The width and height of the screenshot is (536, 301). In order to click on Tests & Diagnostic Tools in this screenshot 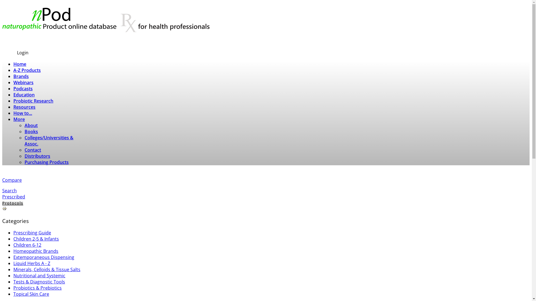, I will do `click(39, 282)`.